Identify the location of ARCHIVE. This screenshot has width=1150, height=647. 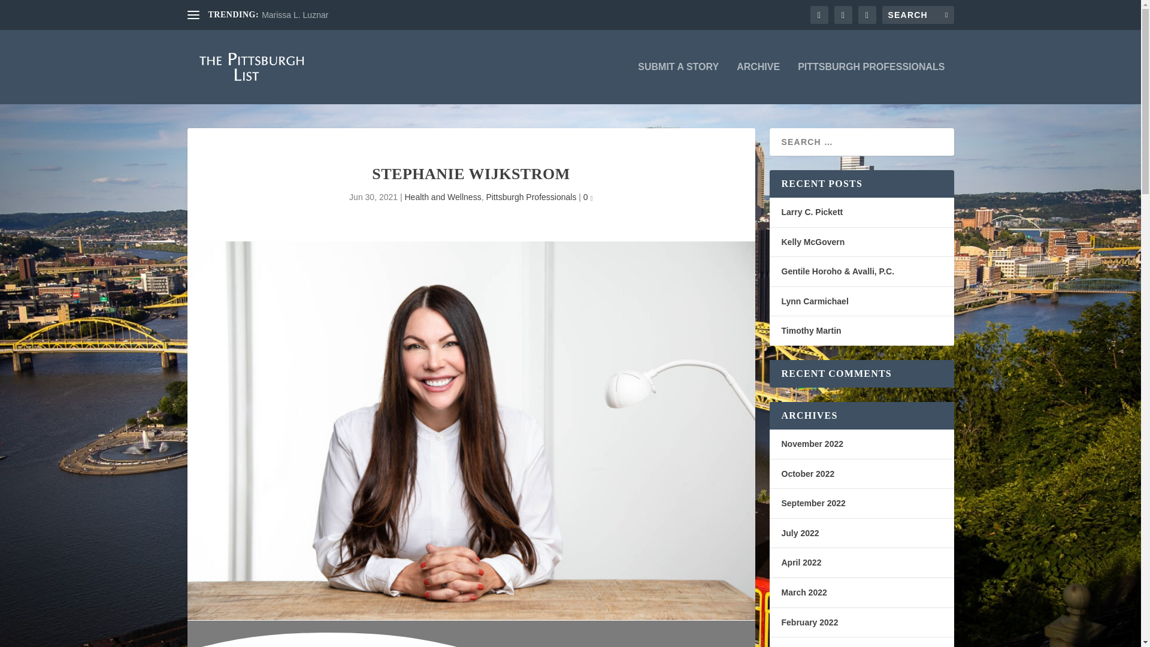
(758, 83).